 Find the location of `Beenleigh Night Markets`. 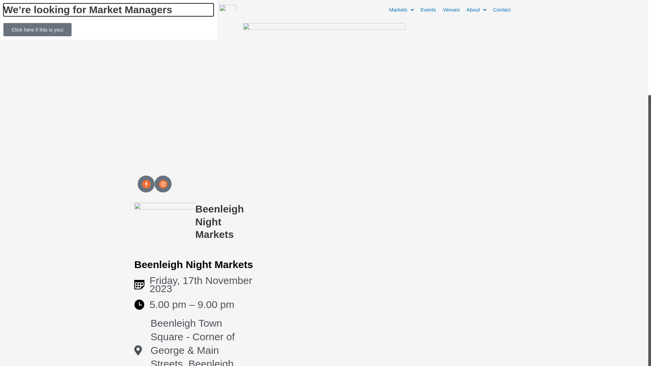

Beenleigh Night Markets is located at coordinates (194, 265).